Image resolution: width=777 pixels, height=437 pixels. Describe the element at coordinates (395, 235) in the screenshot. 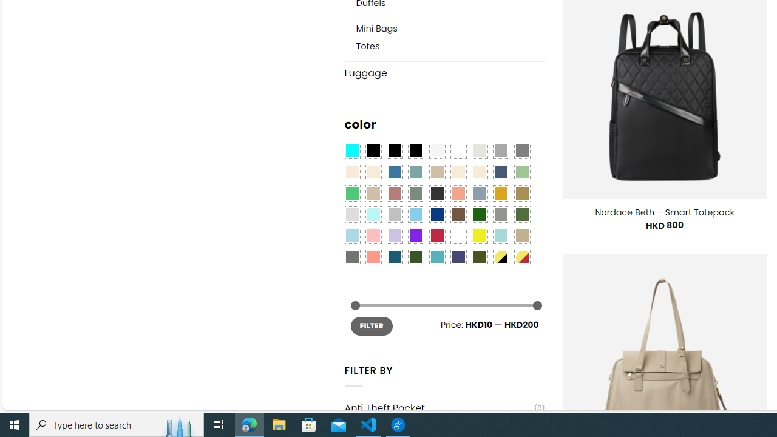

I see `Light Purple` at that location.